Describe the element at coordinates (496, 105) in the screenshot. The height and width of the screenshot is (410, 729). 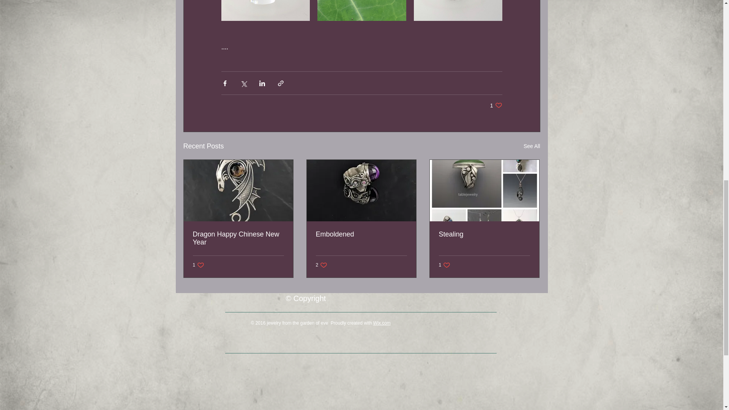
I see `Stealing` at that location.